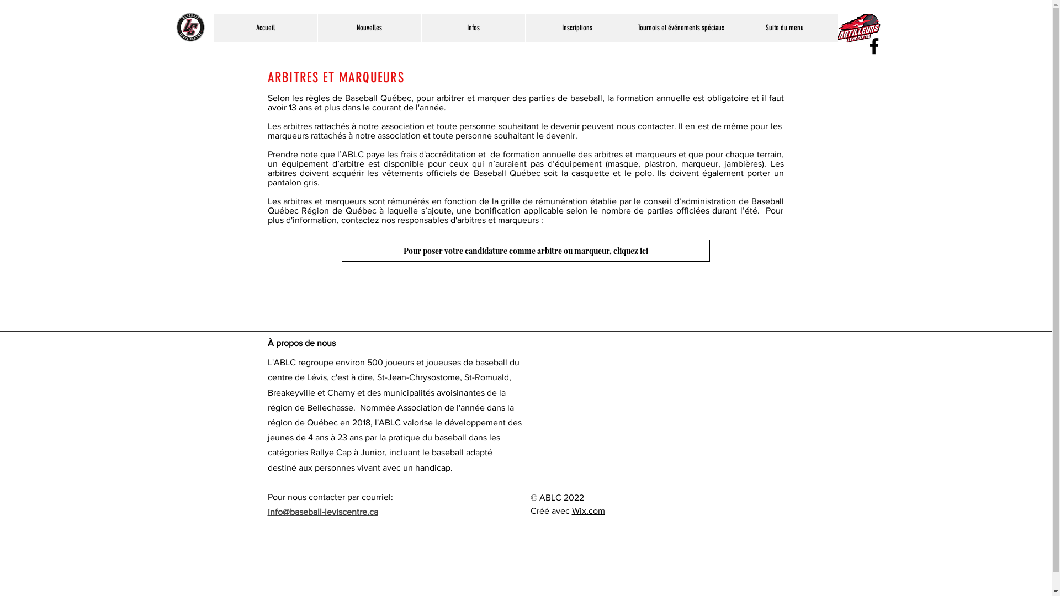 The width and height of the screenshot is (1060, 596). I want to click on Wix.com, so click(589, 511).